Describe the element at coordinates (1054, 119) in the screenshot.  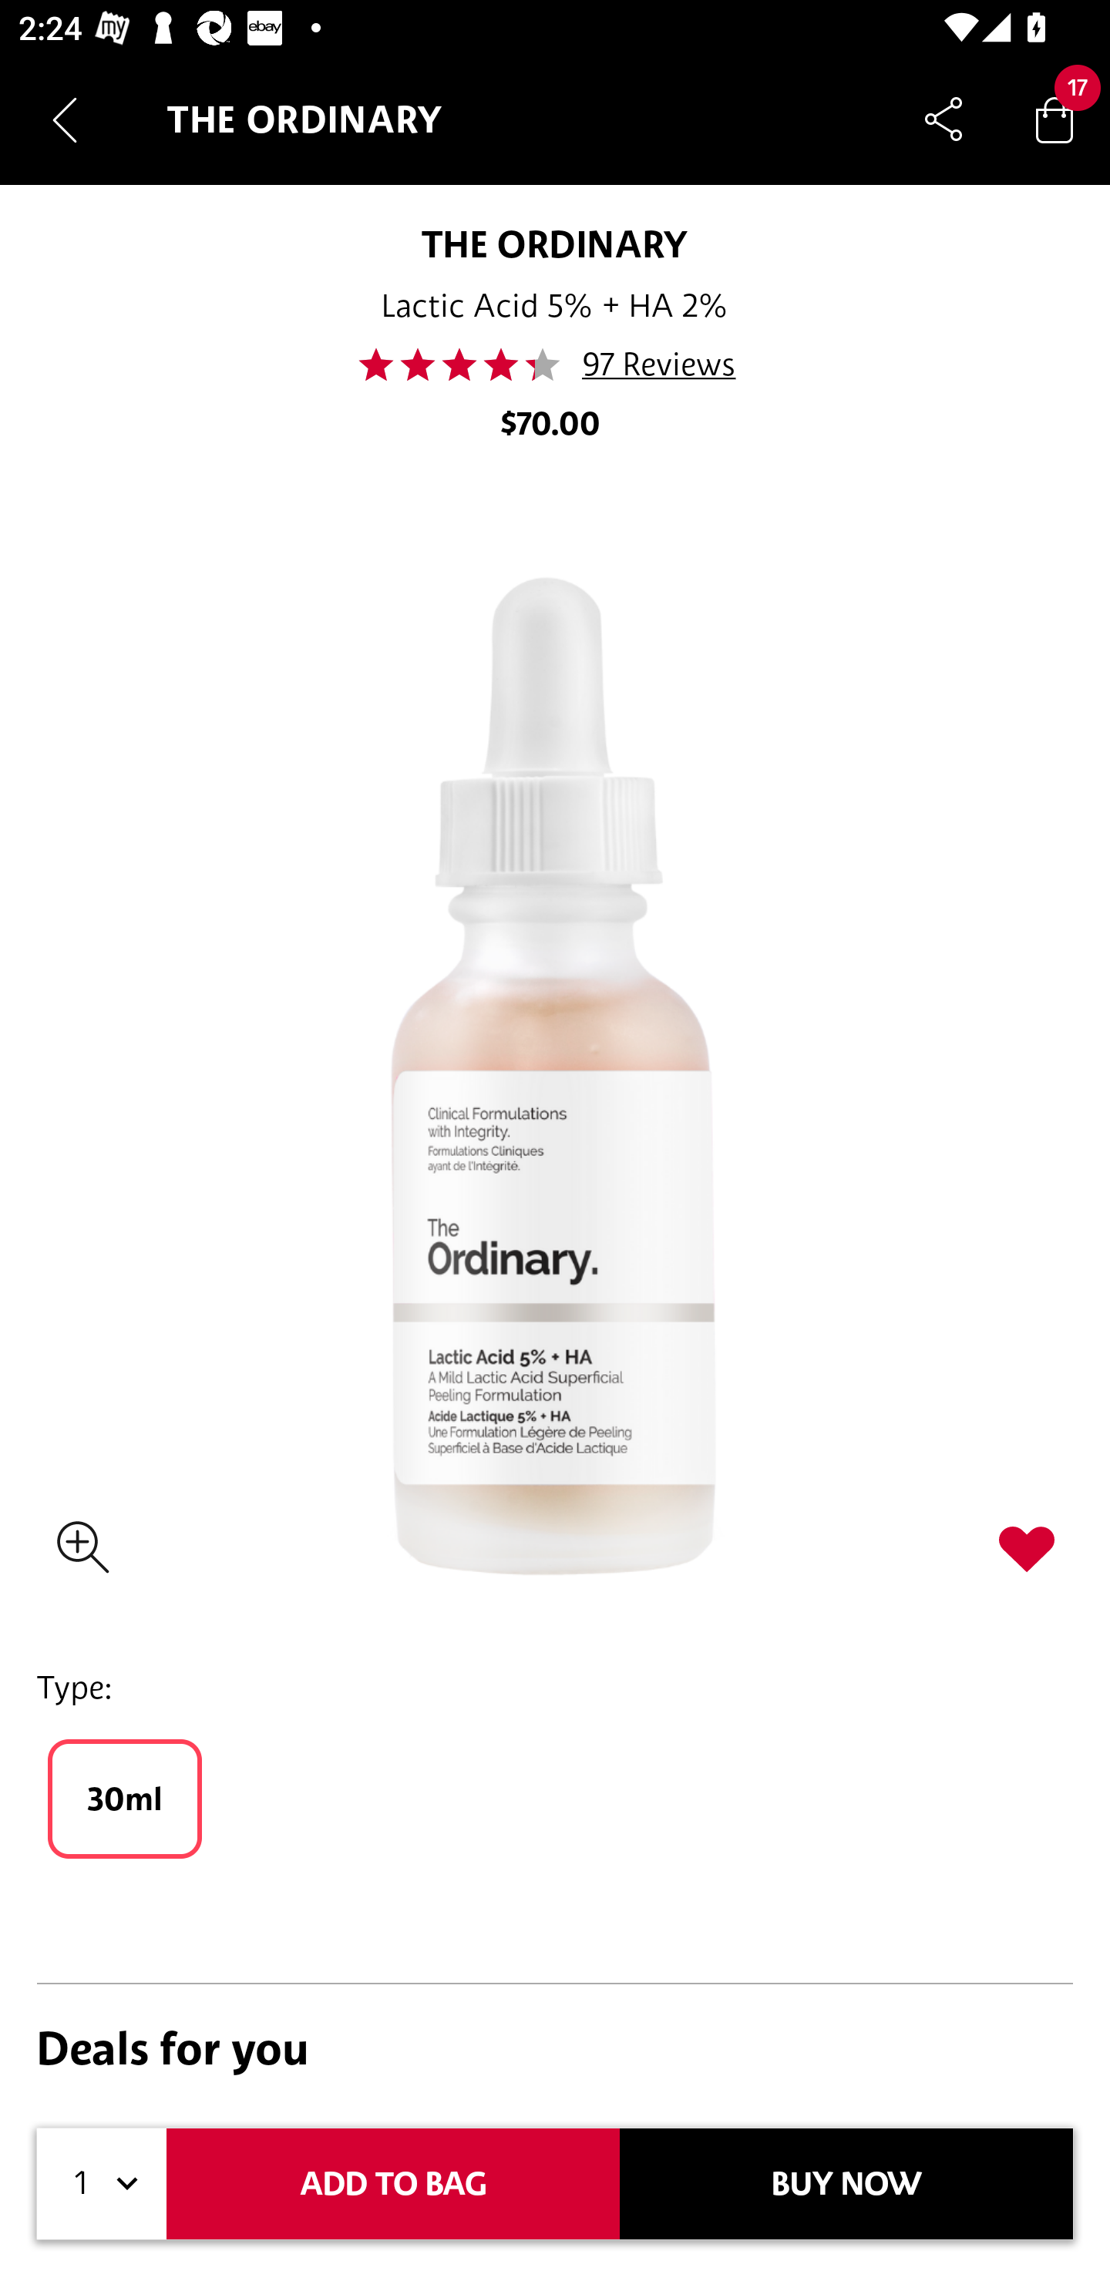
I see `Bag` at that location.